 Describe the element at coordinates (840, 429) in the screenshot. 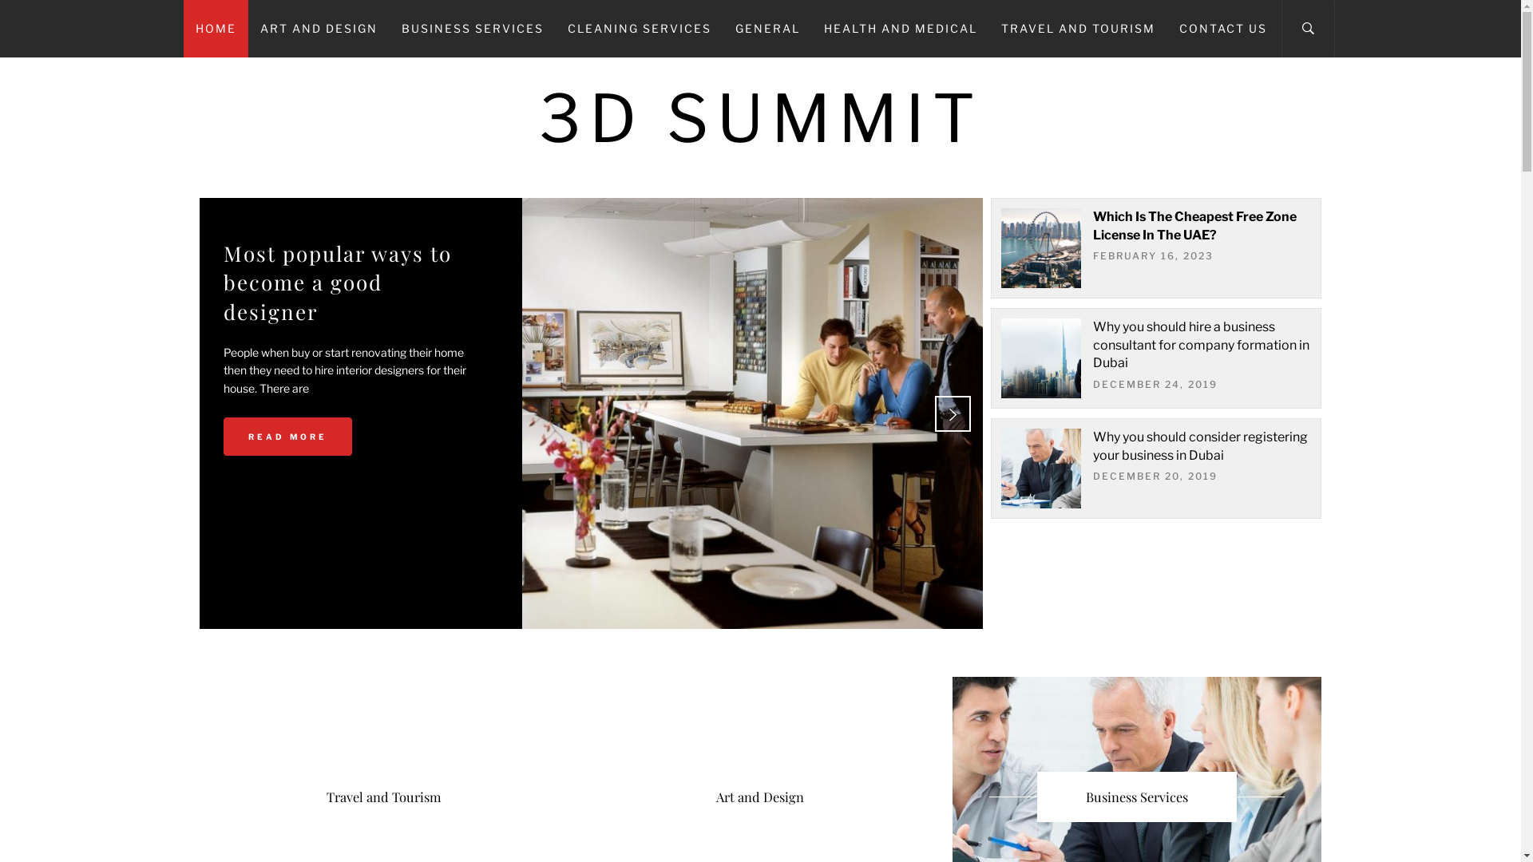

I see `Search` at that location.